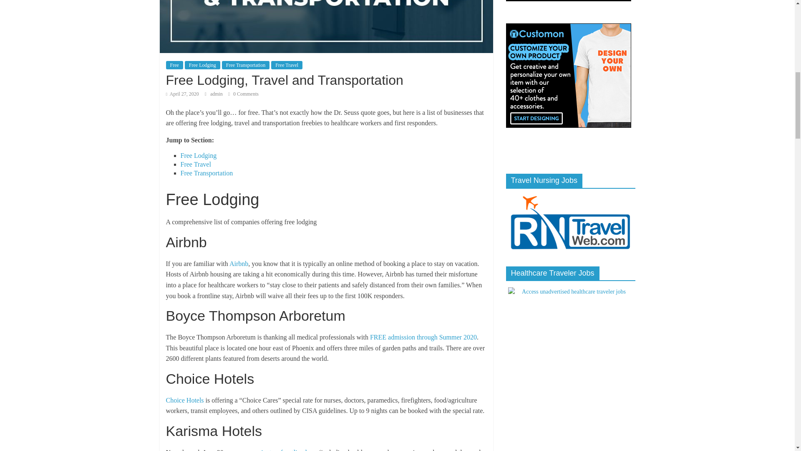 The image size is (801, 451). Describe the element at coordinates (239, 264) in the screenshot. I see `Airbnb` at that location.